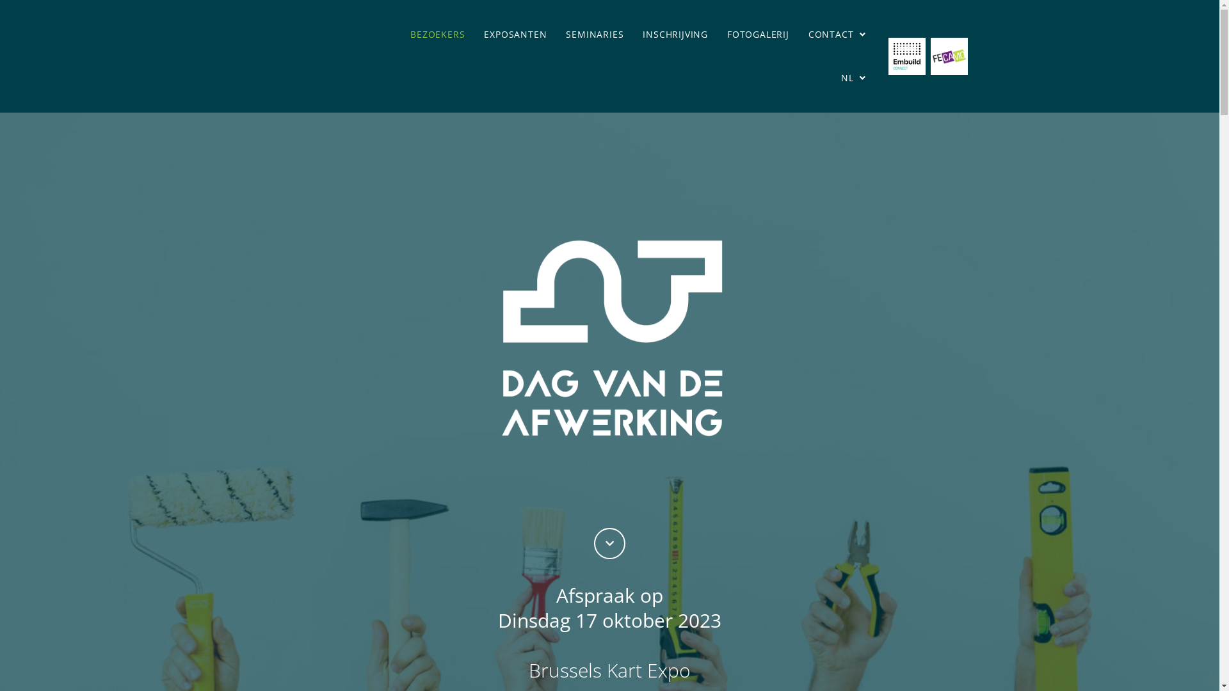  I want to click on EXPOSANTEN, so click(515, 35).